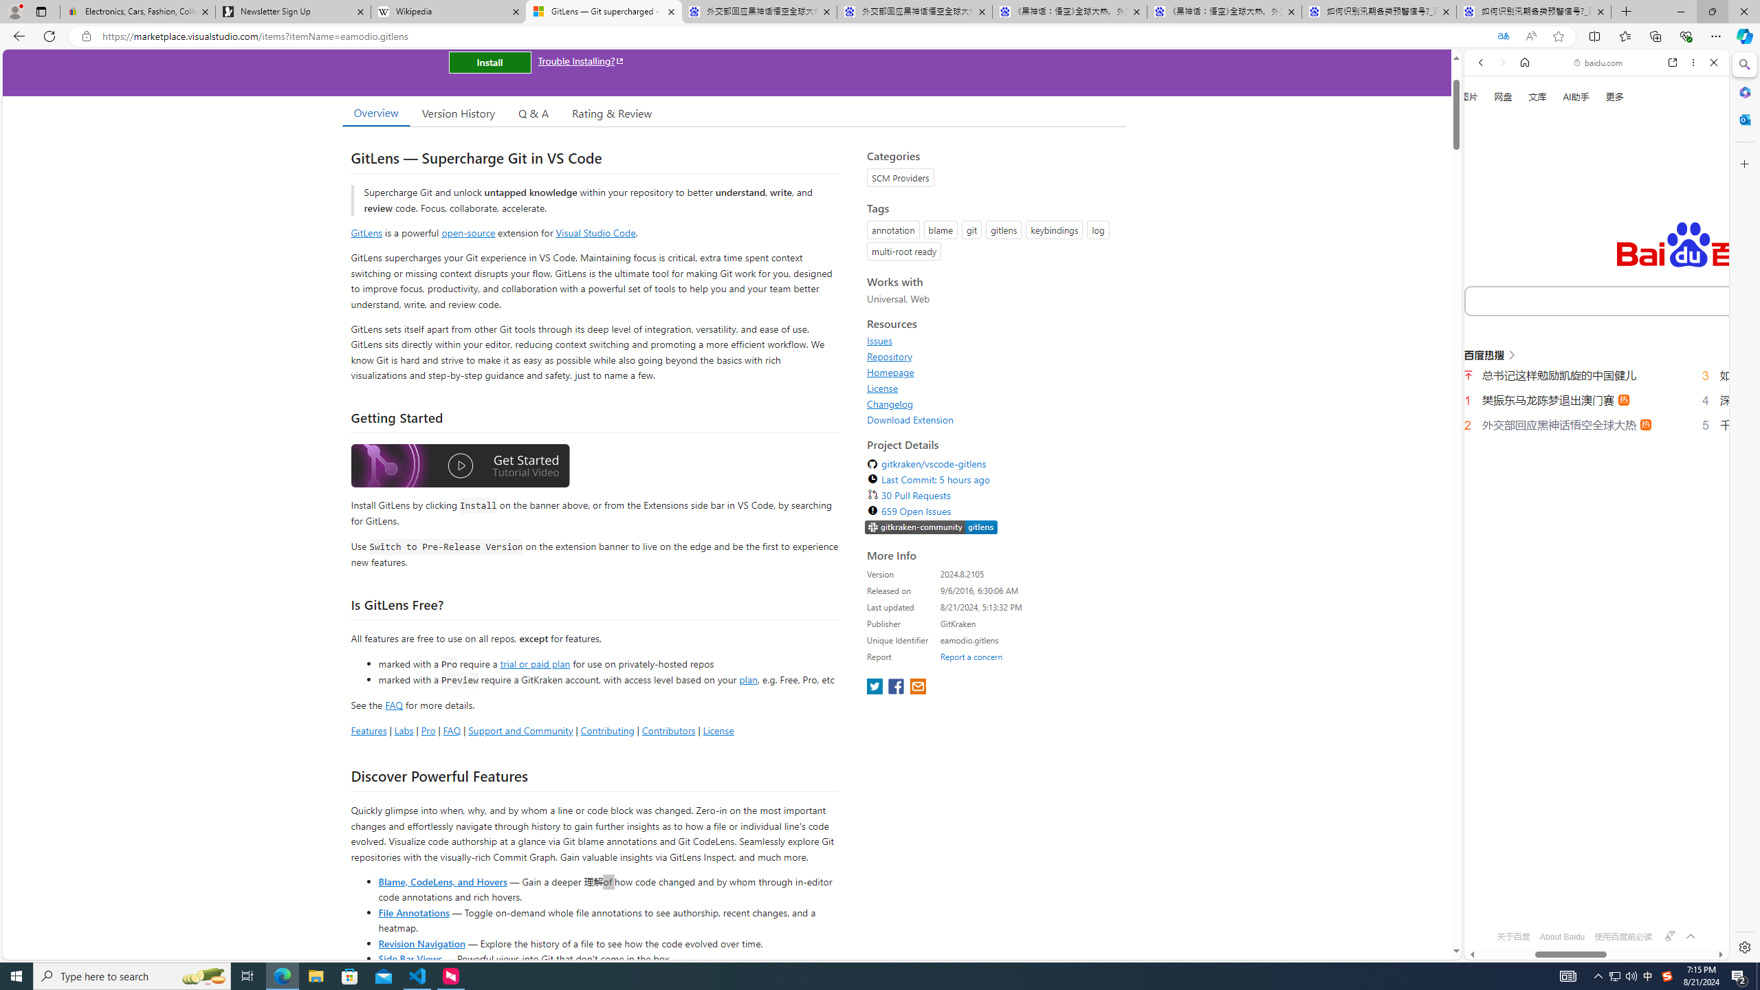 This screenshot has height=990, width=1760. I want to click on GitLens, so click(367, 232).